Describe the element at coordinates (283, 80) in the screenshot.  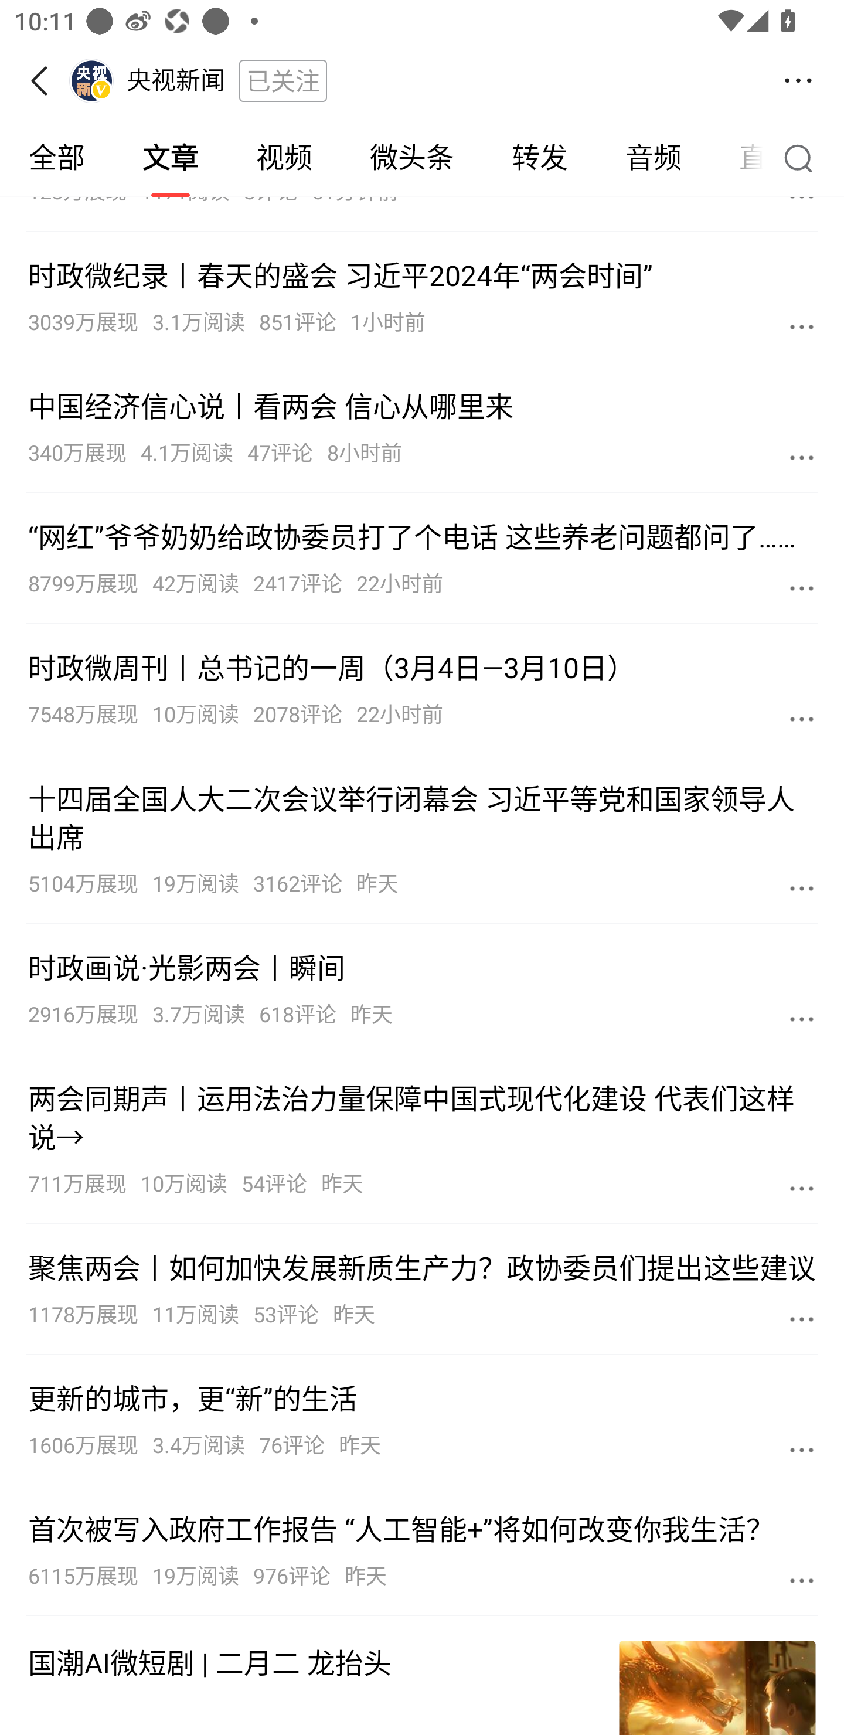
I see `已关注` at that location.